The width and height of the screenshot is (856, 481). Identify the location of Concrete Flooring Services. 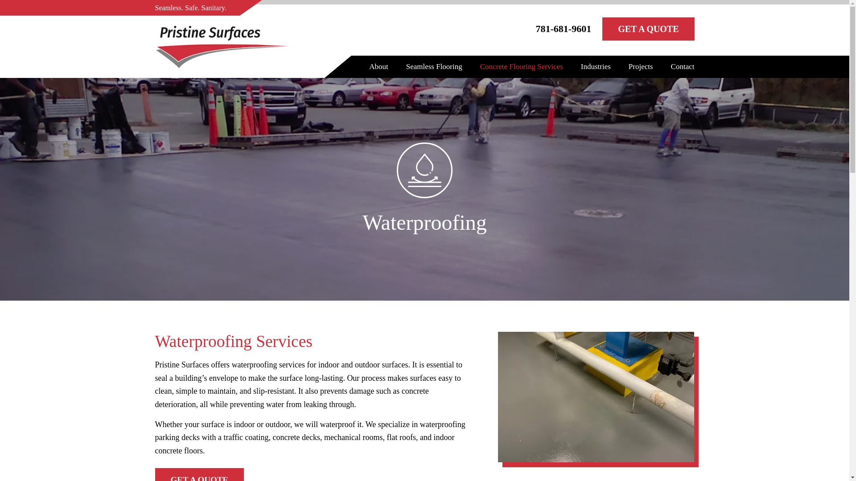
(522, 67).